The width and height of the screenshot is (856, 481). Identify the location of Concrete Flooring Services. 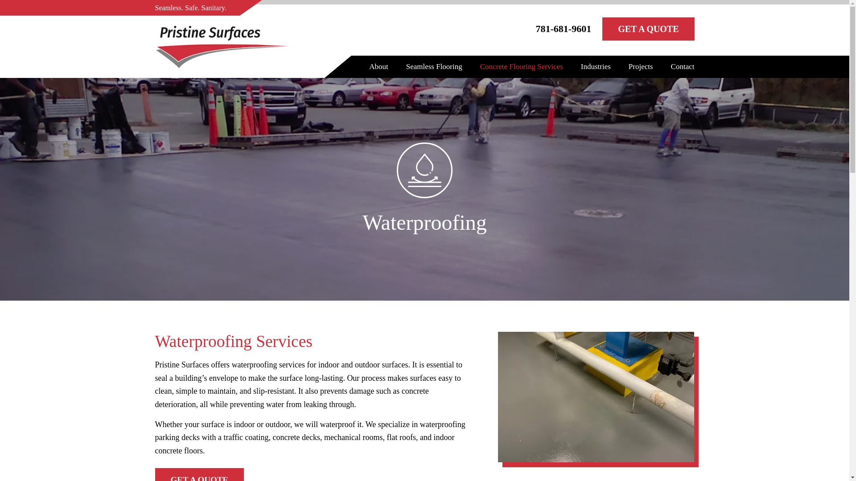
(522, 67).